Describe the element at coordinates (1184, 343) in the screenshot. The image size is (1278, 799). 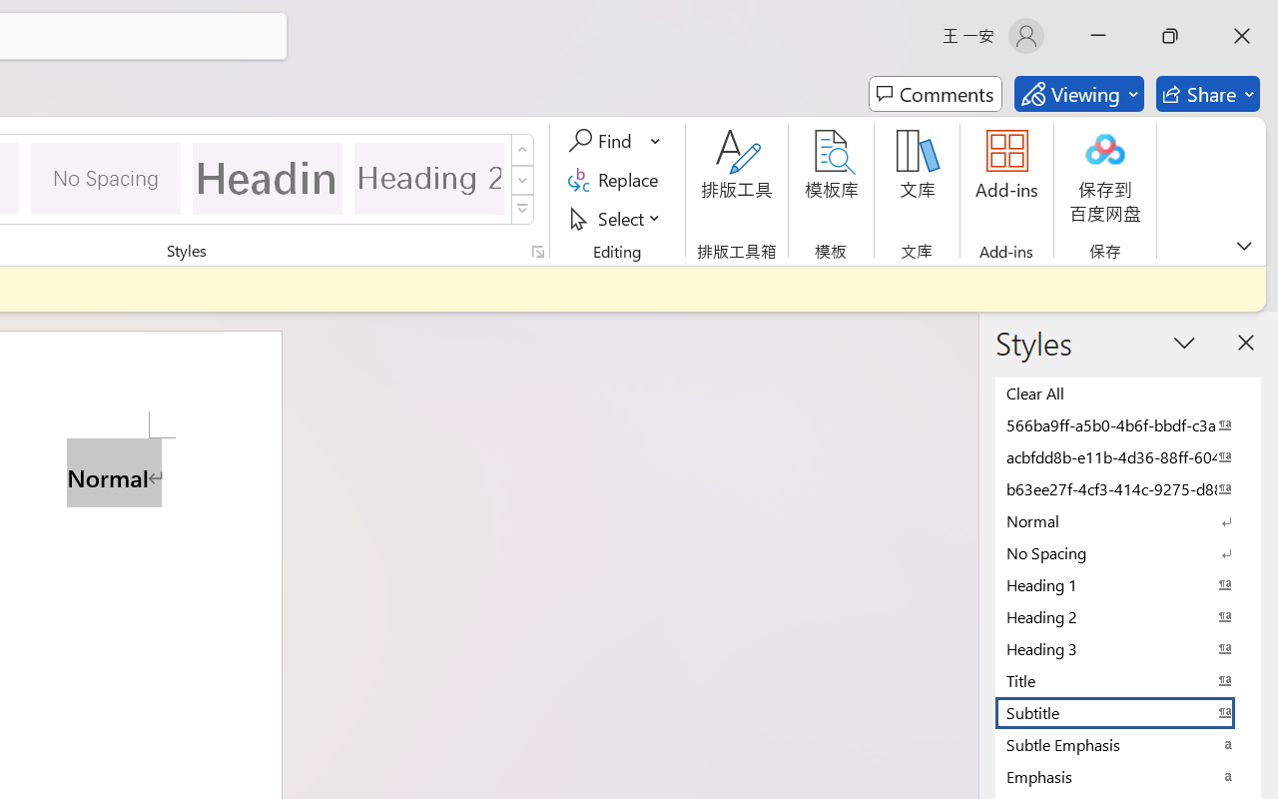
I see `Task Pane Options` at that location.